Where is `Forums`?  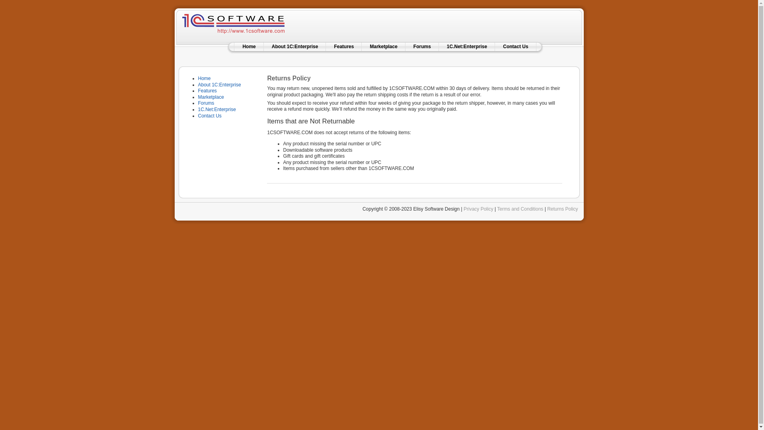 Forums is located at coordinates (422, 47).